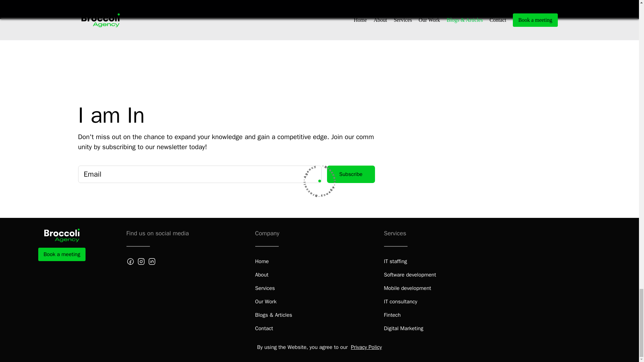 The height and width of the screenshot is (362, 644). What do you see at coordinates (392, 315) in the screenshot?
I see `Fintech` at bounding box center [392, 315].